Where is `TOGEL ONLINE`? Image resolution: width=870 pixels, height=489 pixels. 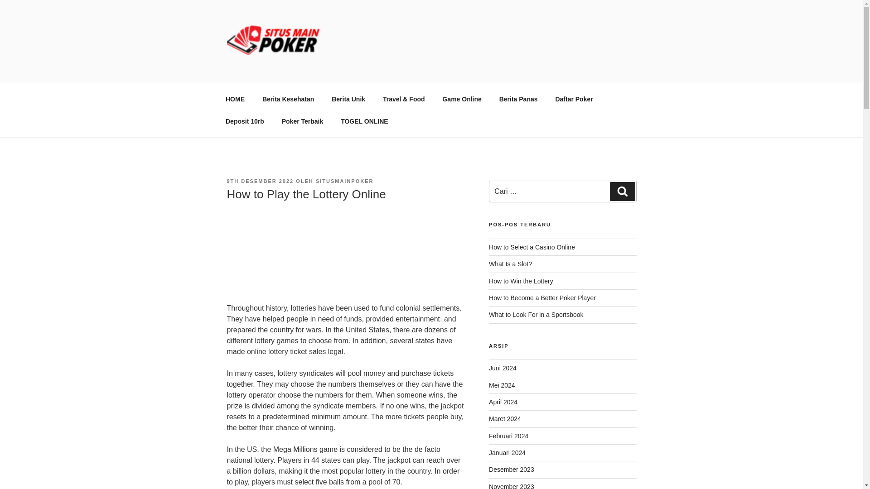
TOGEL ONLINE is located at coordinates (365, 121).